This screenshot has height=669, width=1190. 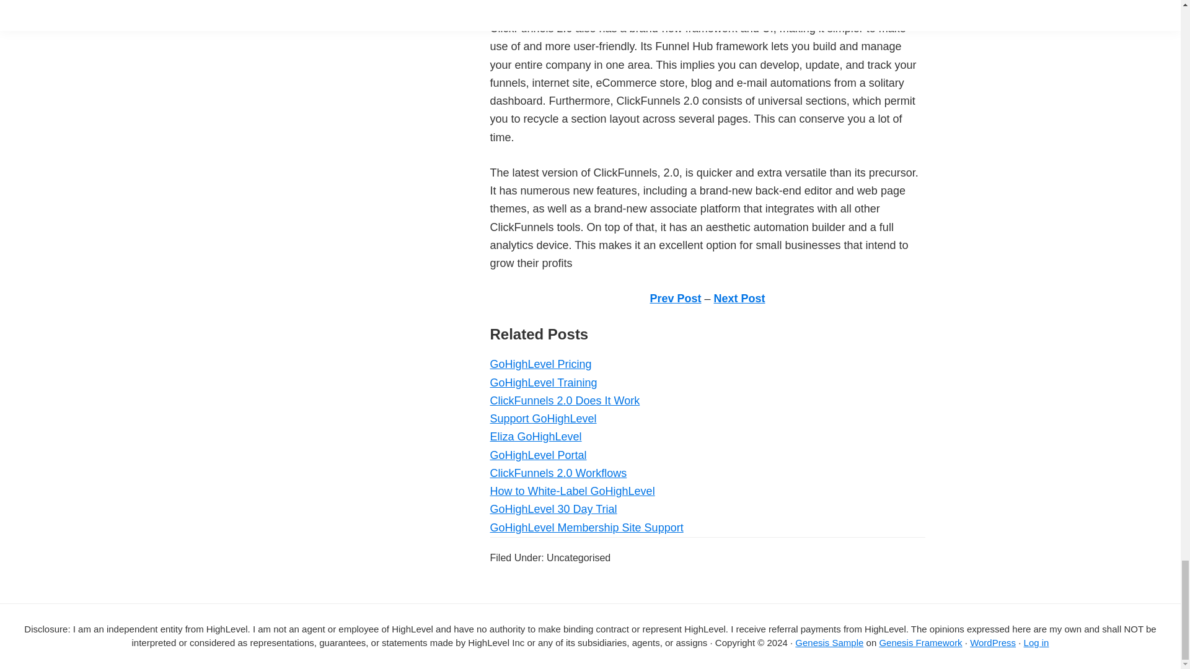 What do you see at coordinates (564, 400) in the screenshot?
I see `ClickFunnels 2.0 Does It Work` at bounding box center [564, 400].